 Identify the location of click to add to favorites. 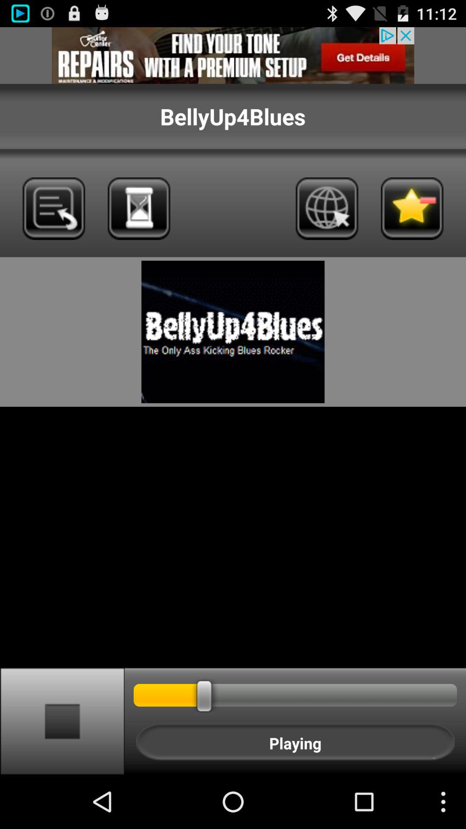
(412, 209).